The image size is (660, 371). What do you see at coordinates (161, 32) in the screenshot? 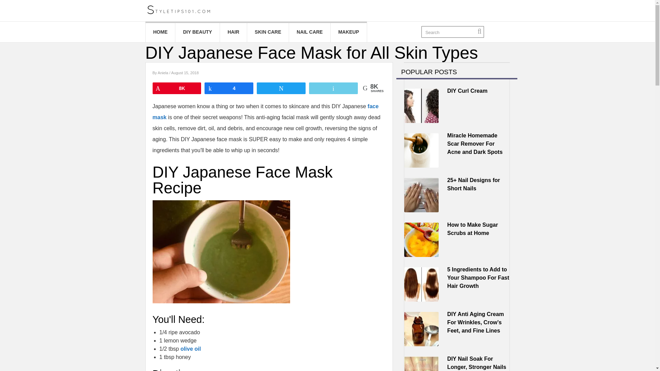
I see `HOME` at bounding box center [161, 32].